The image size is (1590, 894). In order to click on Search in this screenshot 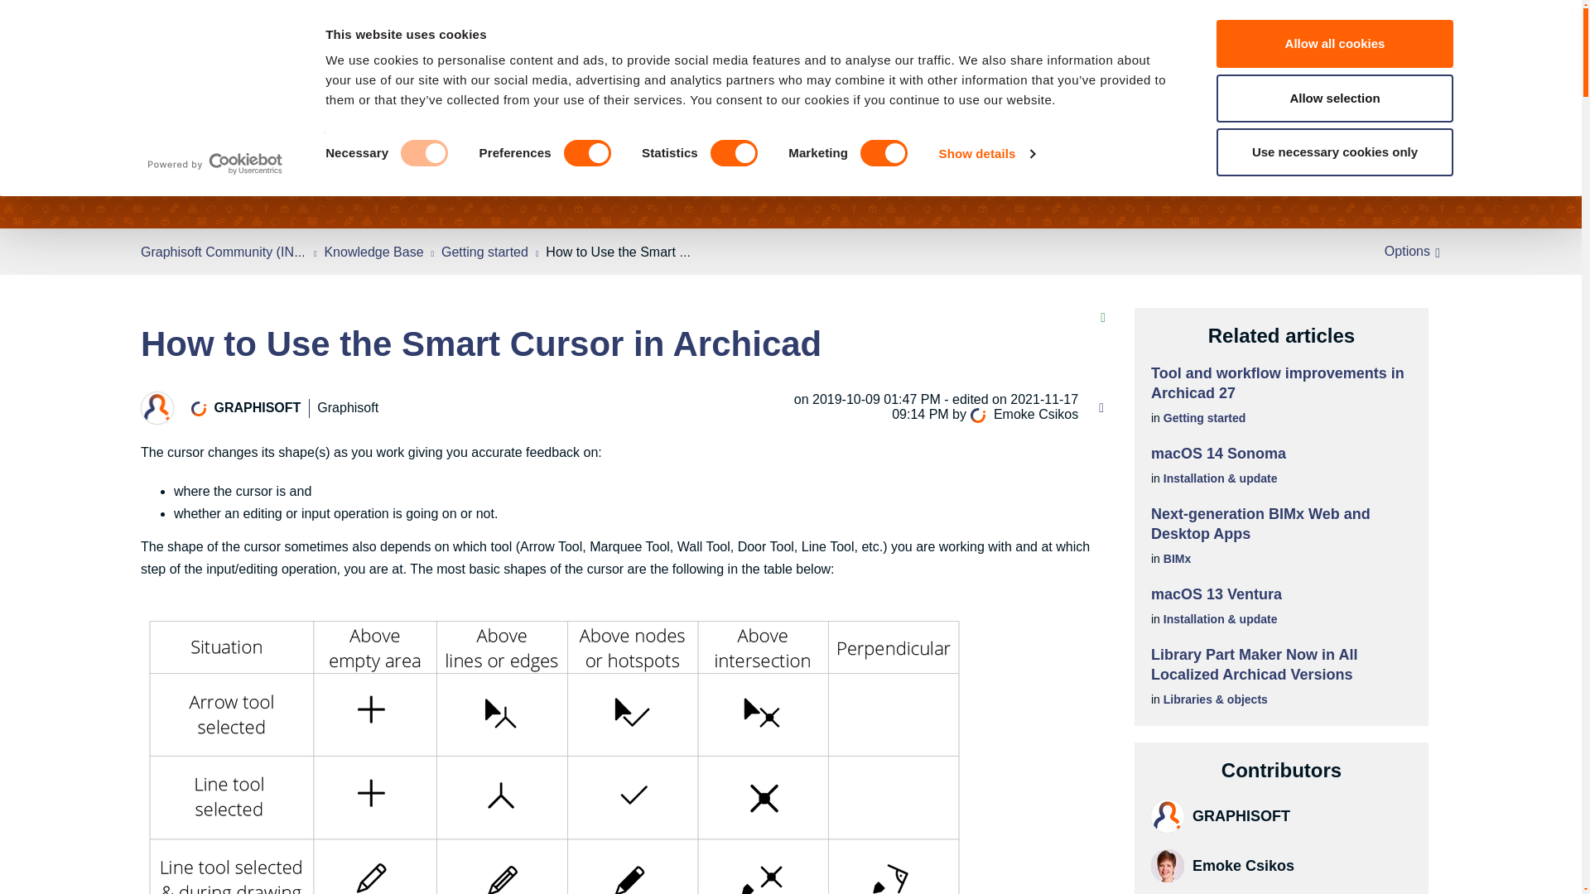, I will do `click(183, 26)`.